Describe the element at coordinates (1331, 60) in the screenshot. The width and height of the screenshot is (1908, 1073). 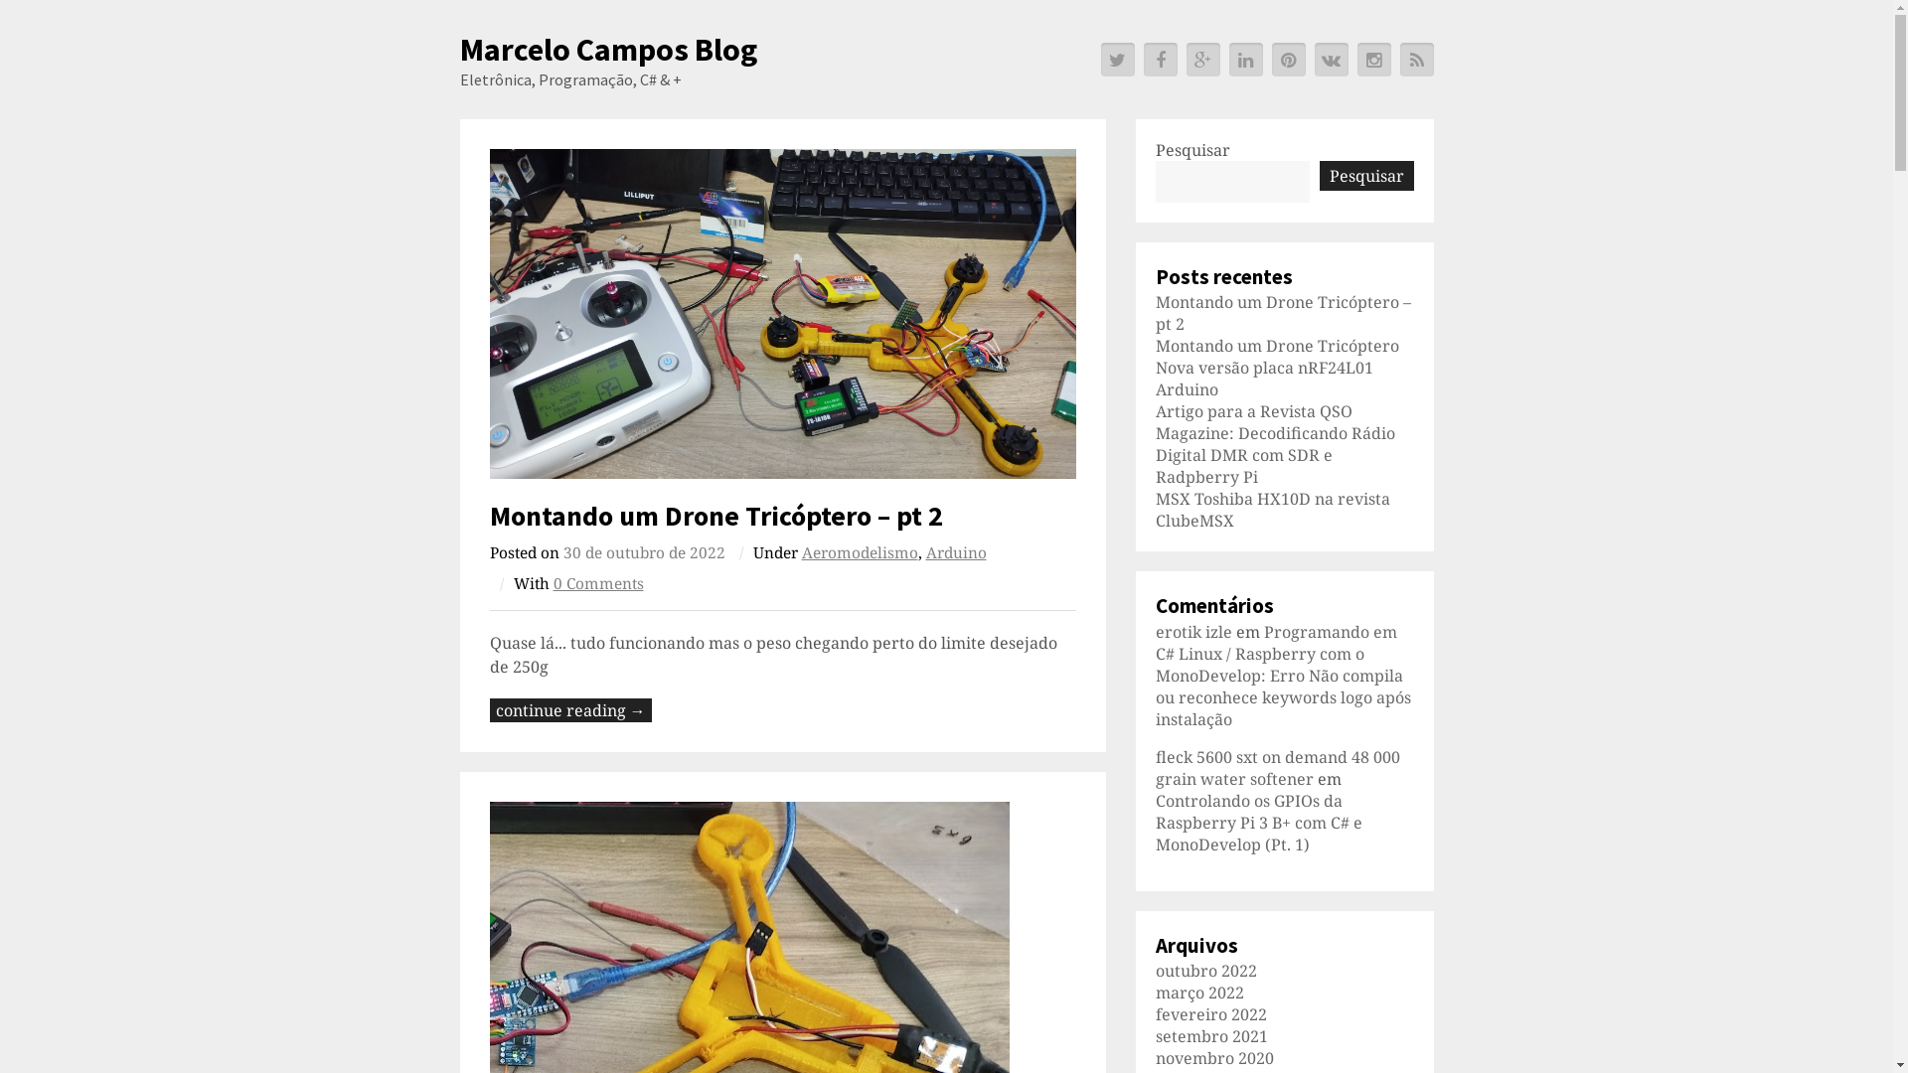
I see `Vk` at that location.